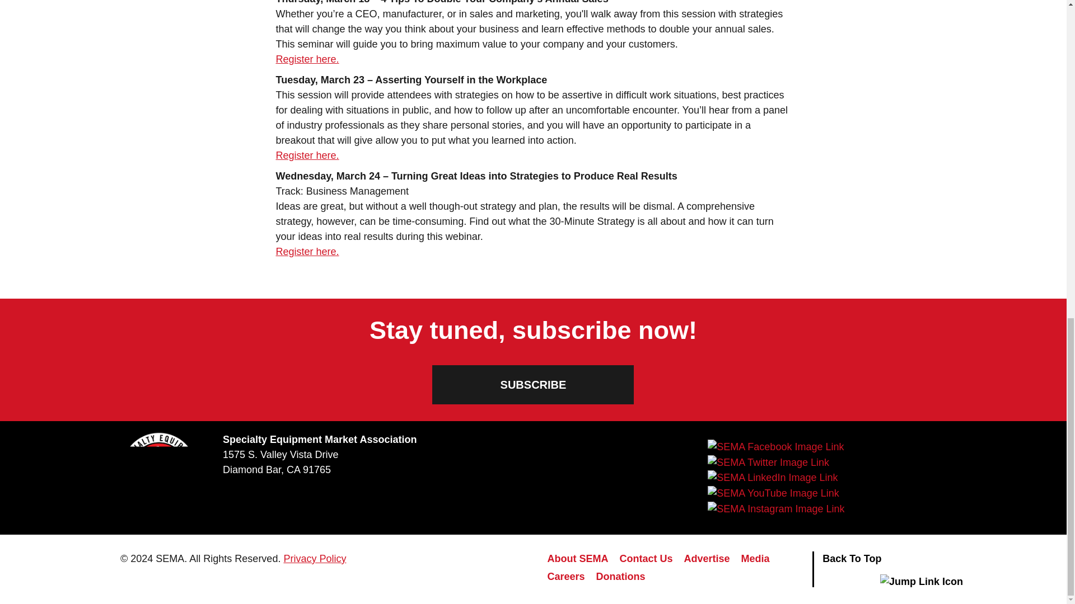  I want to click on SEMA Instagram Link, so click(775, 509).